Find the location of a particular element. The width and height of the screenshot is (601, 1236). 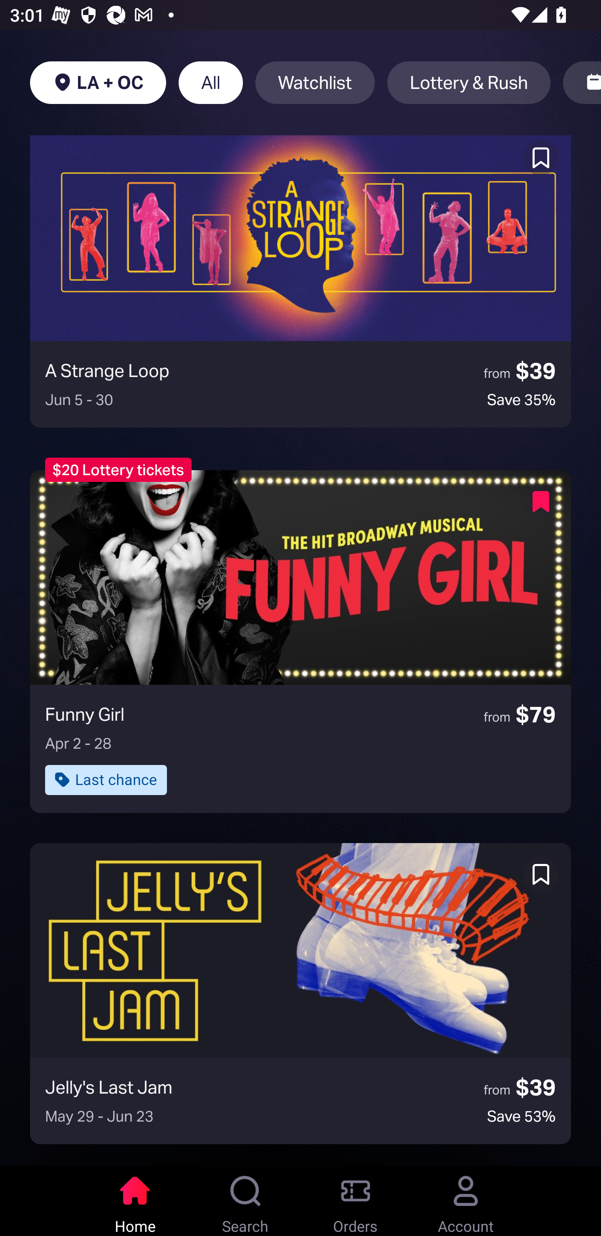

Watchlist is located at coordinates (315, 83).